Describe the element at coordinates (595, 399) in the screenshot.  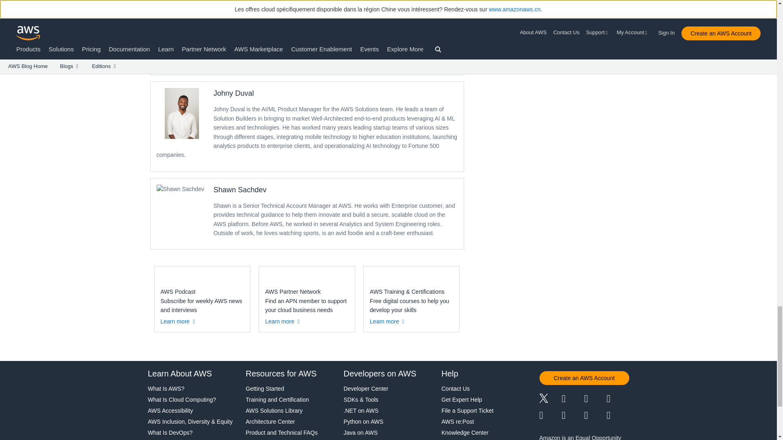
I see `Linkedin` at that location.